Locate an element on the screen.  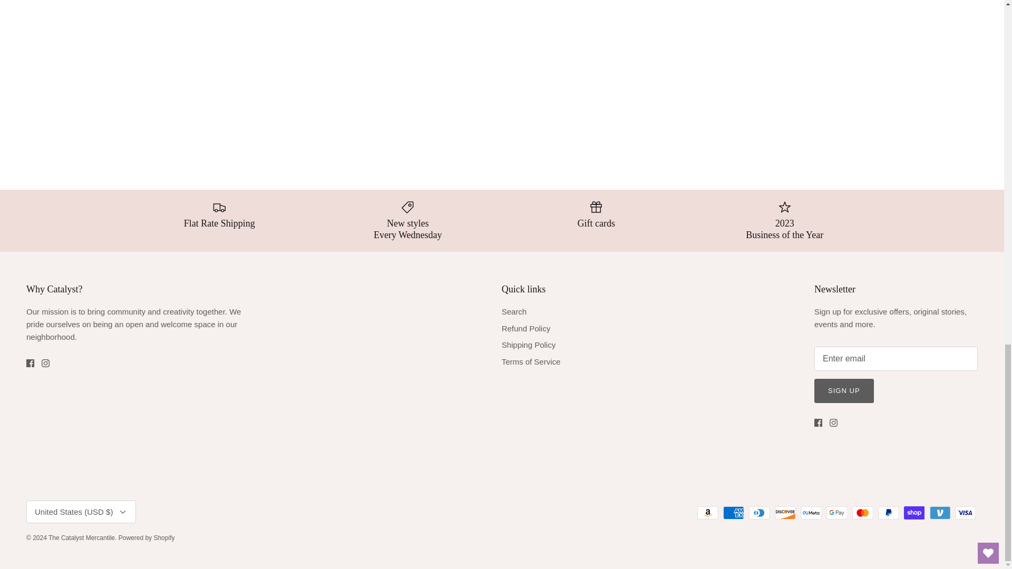
American Express is located at coordinates (734, 513).